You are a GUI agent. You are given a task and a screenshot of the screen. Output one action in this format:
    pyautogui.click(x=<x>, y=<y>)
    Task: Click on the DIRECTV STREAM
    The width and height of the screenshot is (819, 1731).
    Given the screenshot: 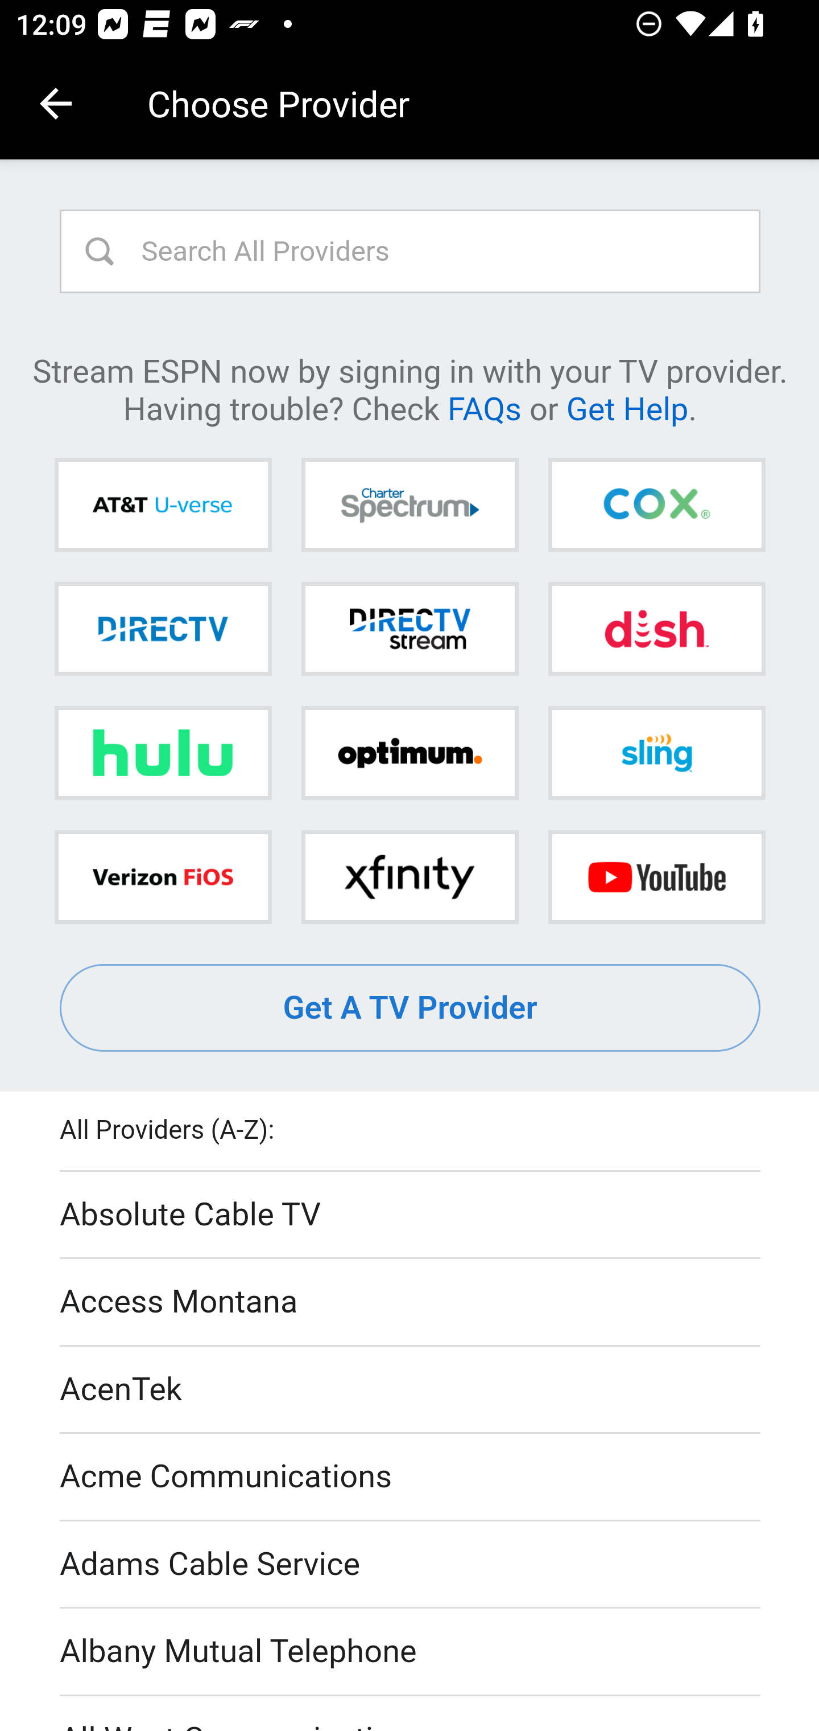 What is the action you would take?
    pyautogui.click(x=409, y=628)
    